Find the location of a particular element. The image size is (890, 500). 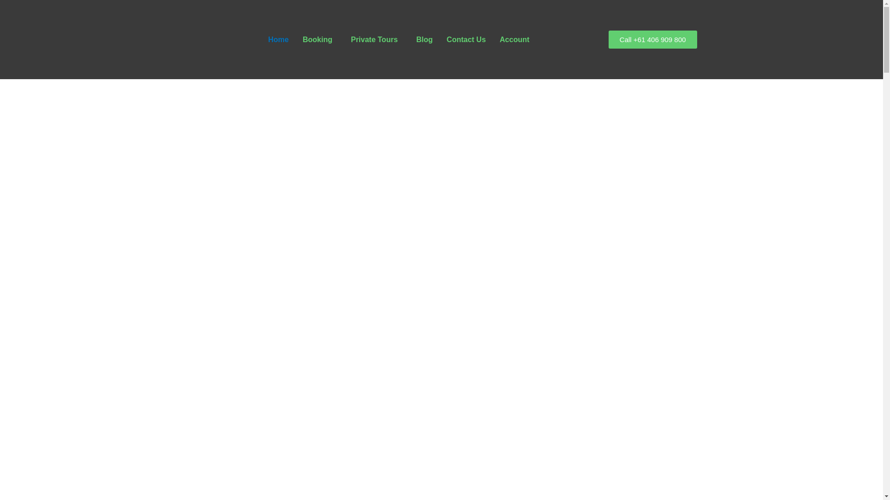

Private Tours is located at coordinates (376, 39).